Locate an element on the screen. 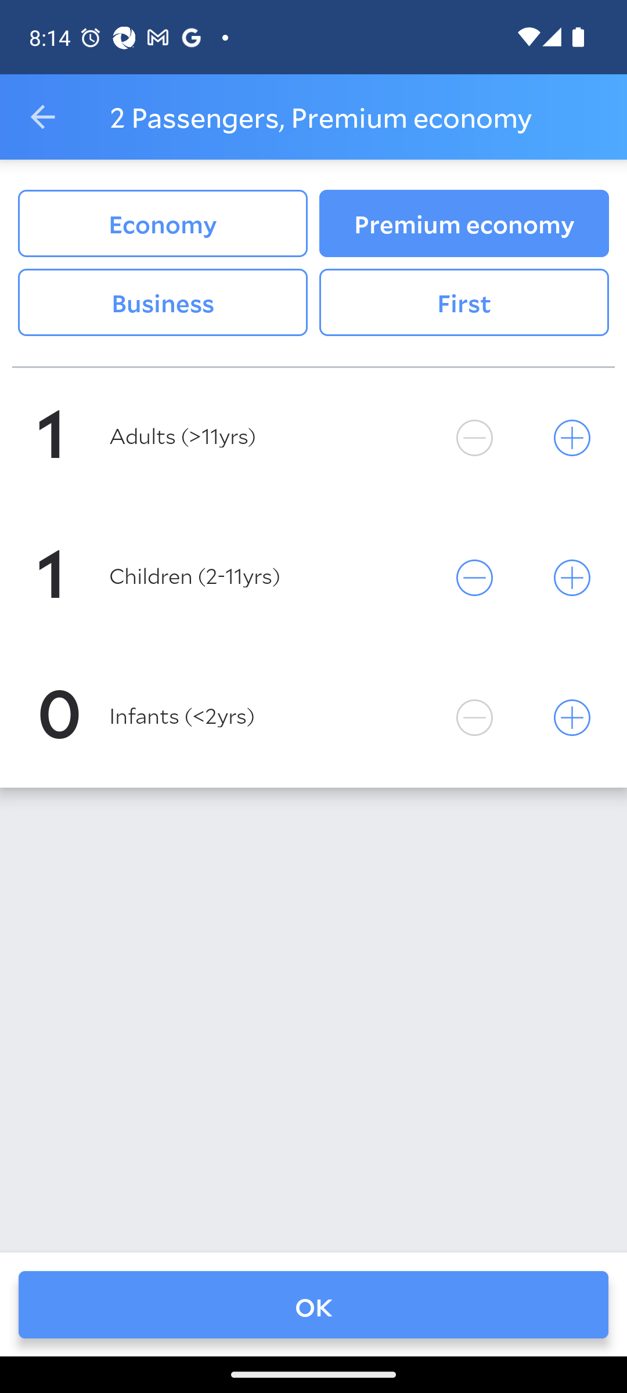 Image resolution: width=627 pixels, height=1393 pixels. Navigate up is located at coordinates (42, 117).